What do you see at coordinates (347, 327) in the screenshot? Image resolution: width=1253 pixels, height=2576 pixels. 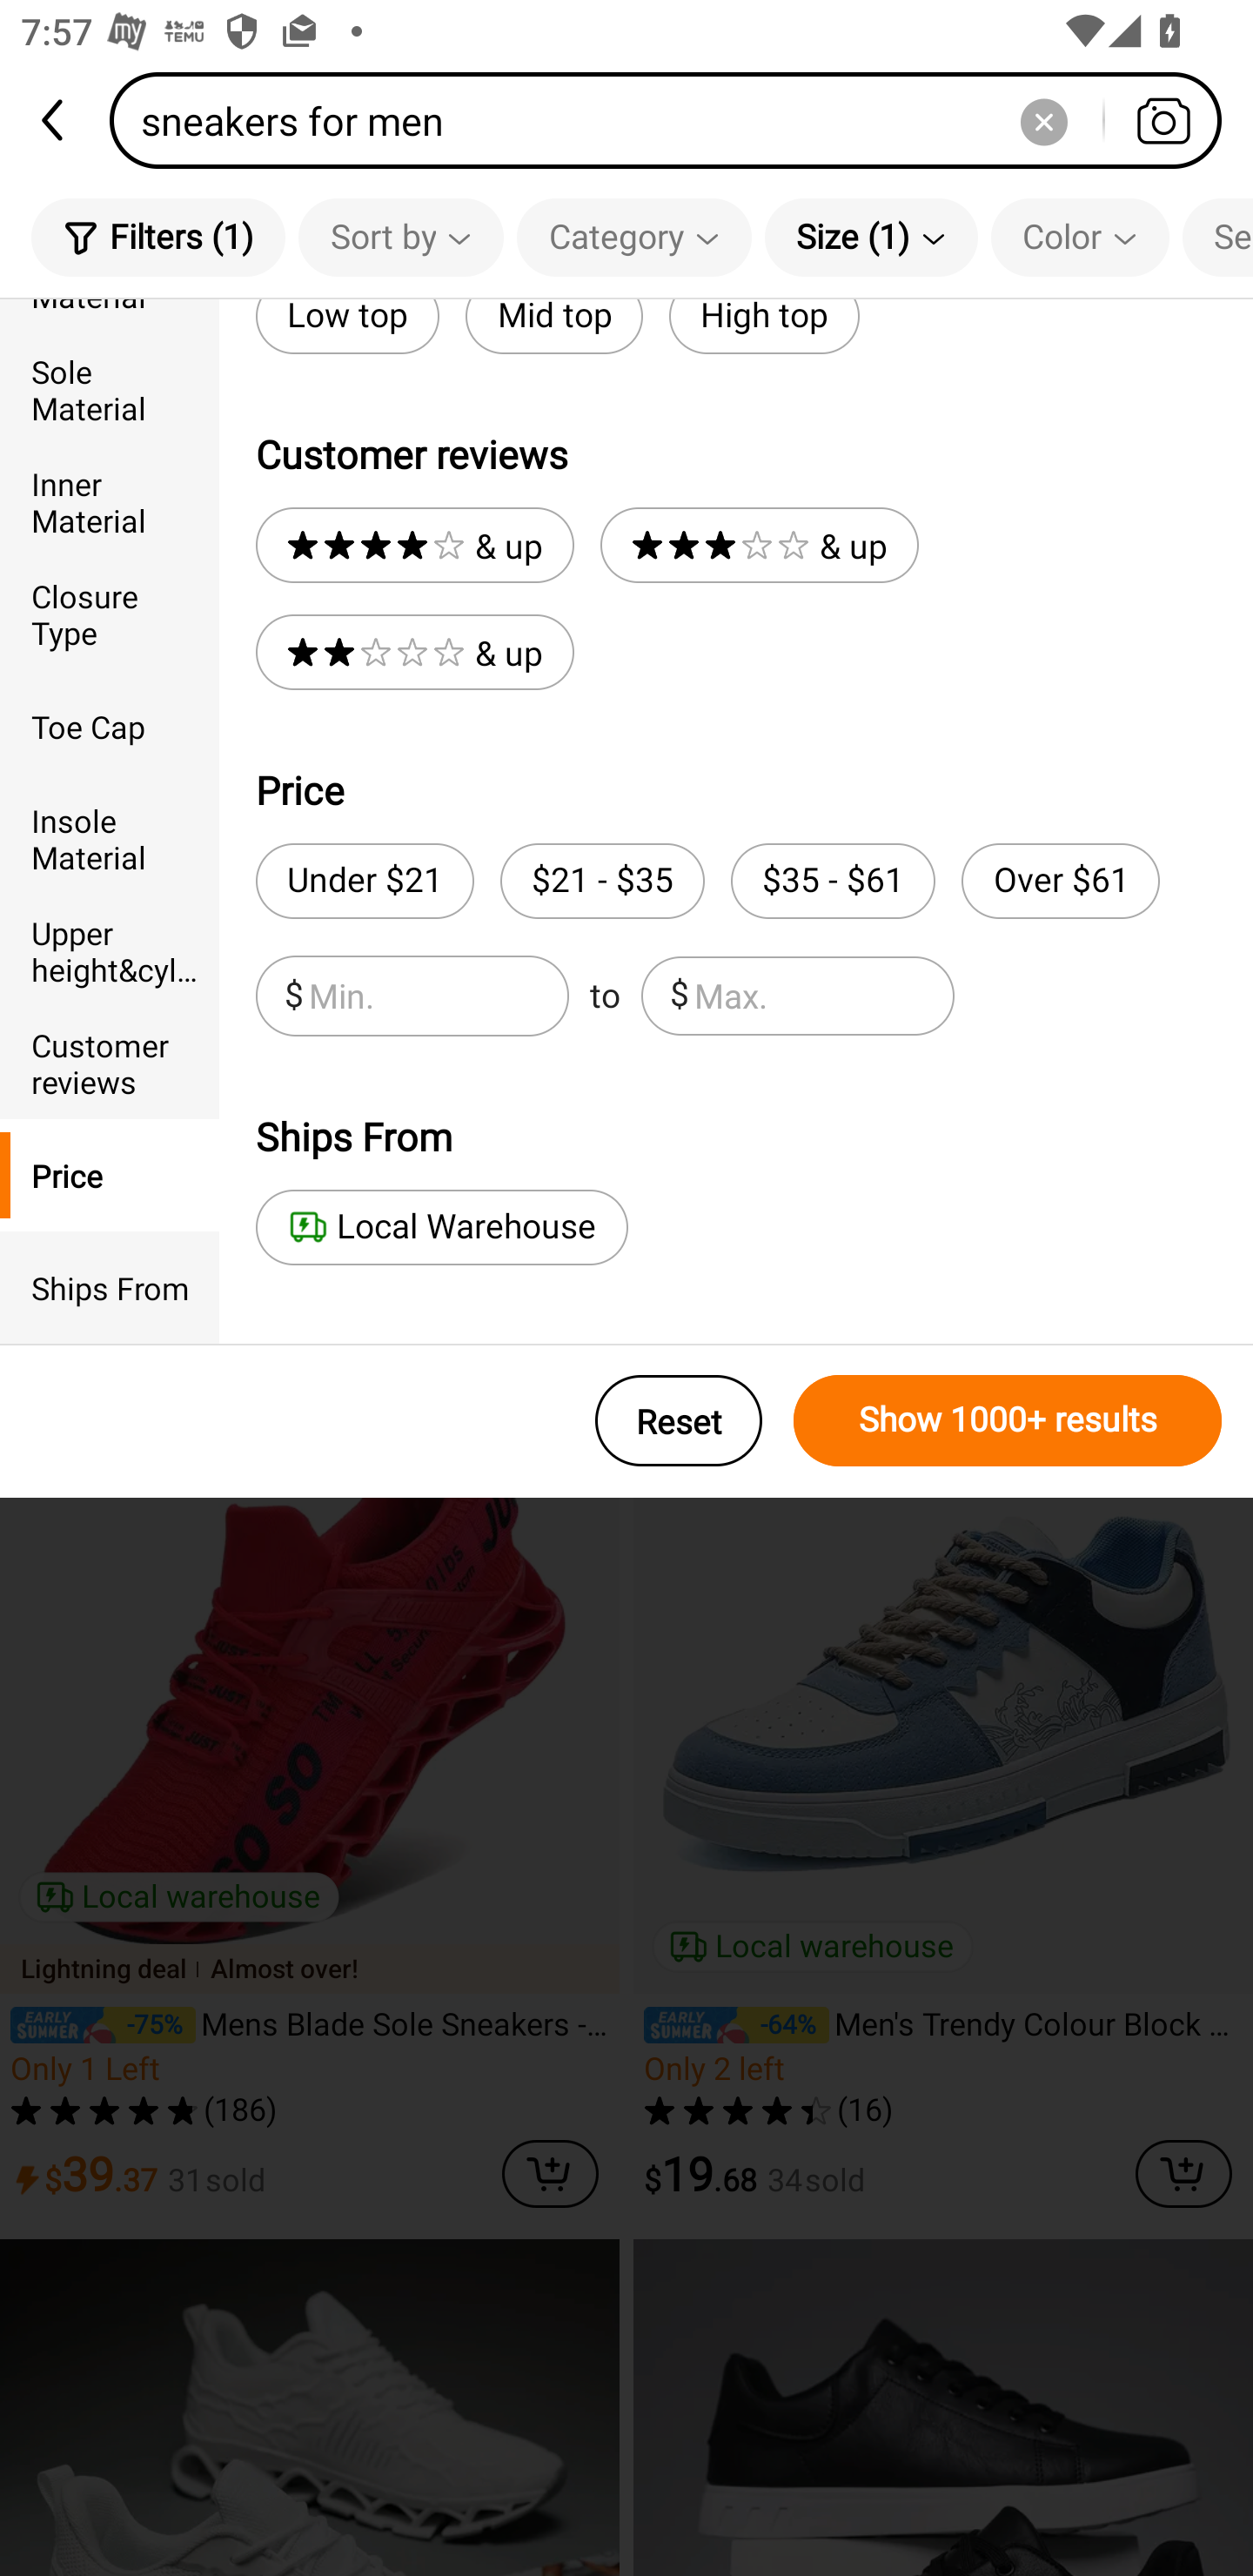 I see `Low top` at bounding box center [347, 327].